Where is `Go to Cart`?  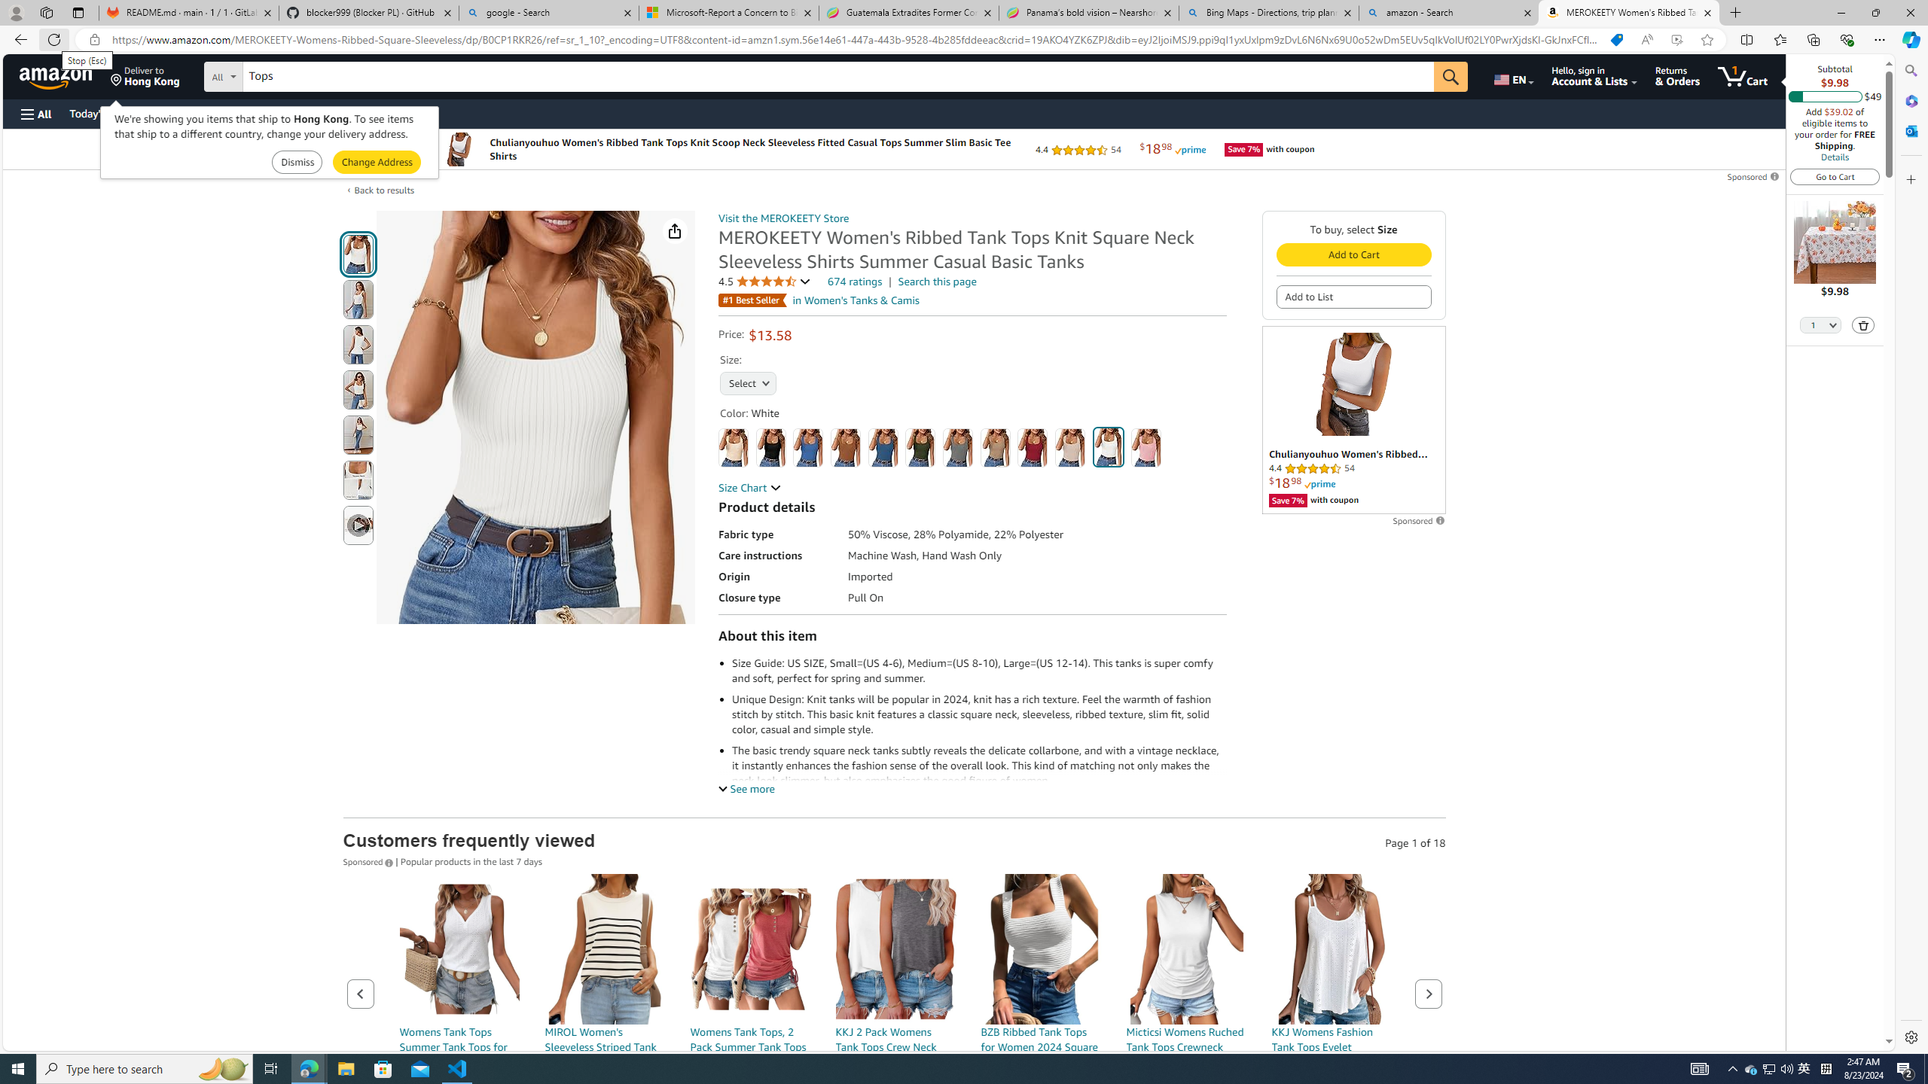 Go to Cart is located at coordinates (1835, 176).